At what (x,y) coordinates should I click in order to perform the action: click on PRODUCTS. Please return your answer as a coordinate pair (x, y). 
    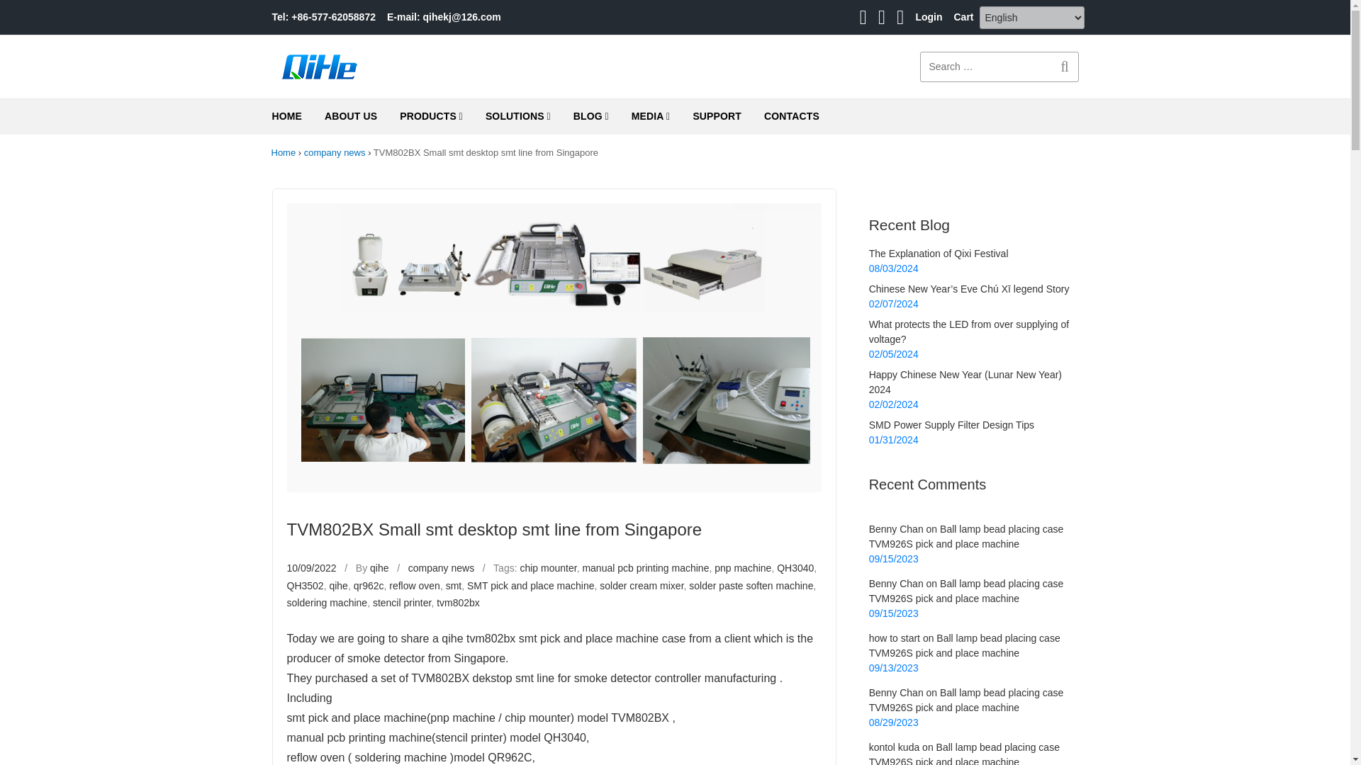
    Looking at the image, I should click on (431, 117).